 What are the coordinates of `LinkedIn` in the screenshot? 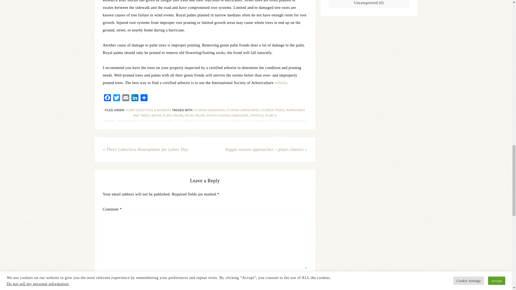 It's located at (134, 99).